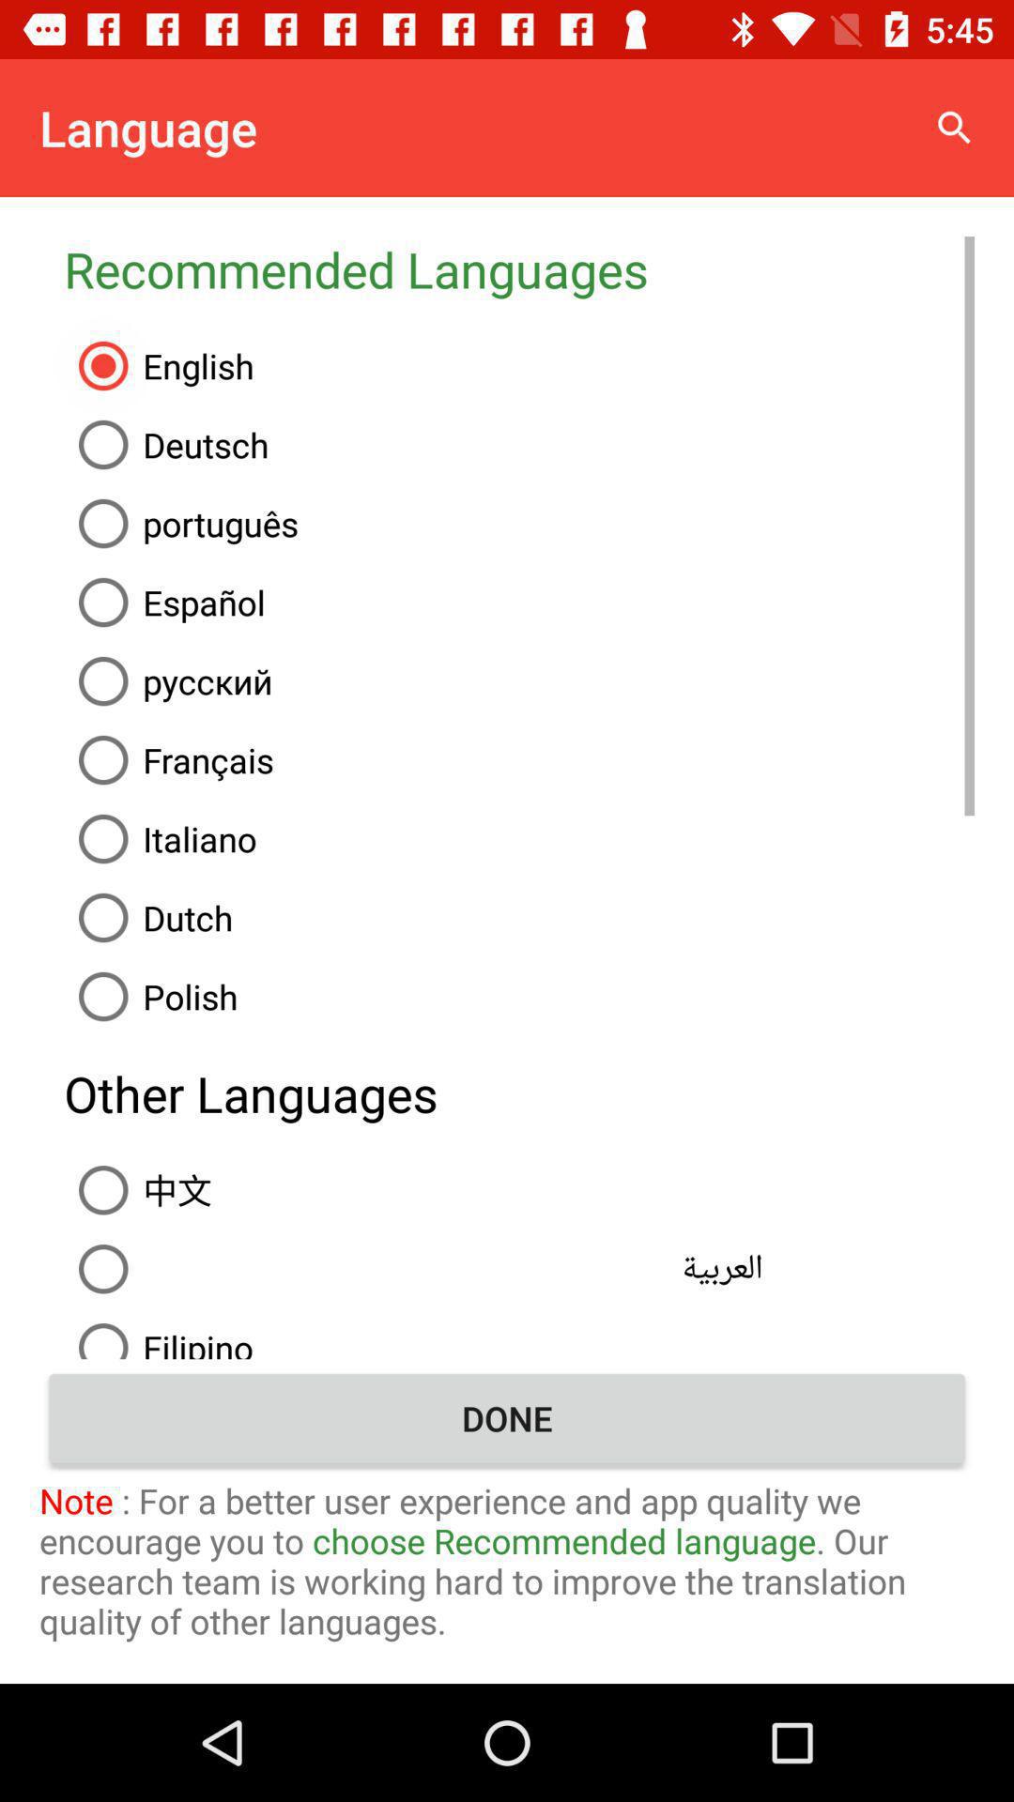 The image size is (1014, 1802). What do you see at coordinates (507, 1418) in the screenshot?
I see `select the item above the note for a item` at bounding box center [507, 1418].